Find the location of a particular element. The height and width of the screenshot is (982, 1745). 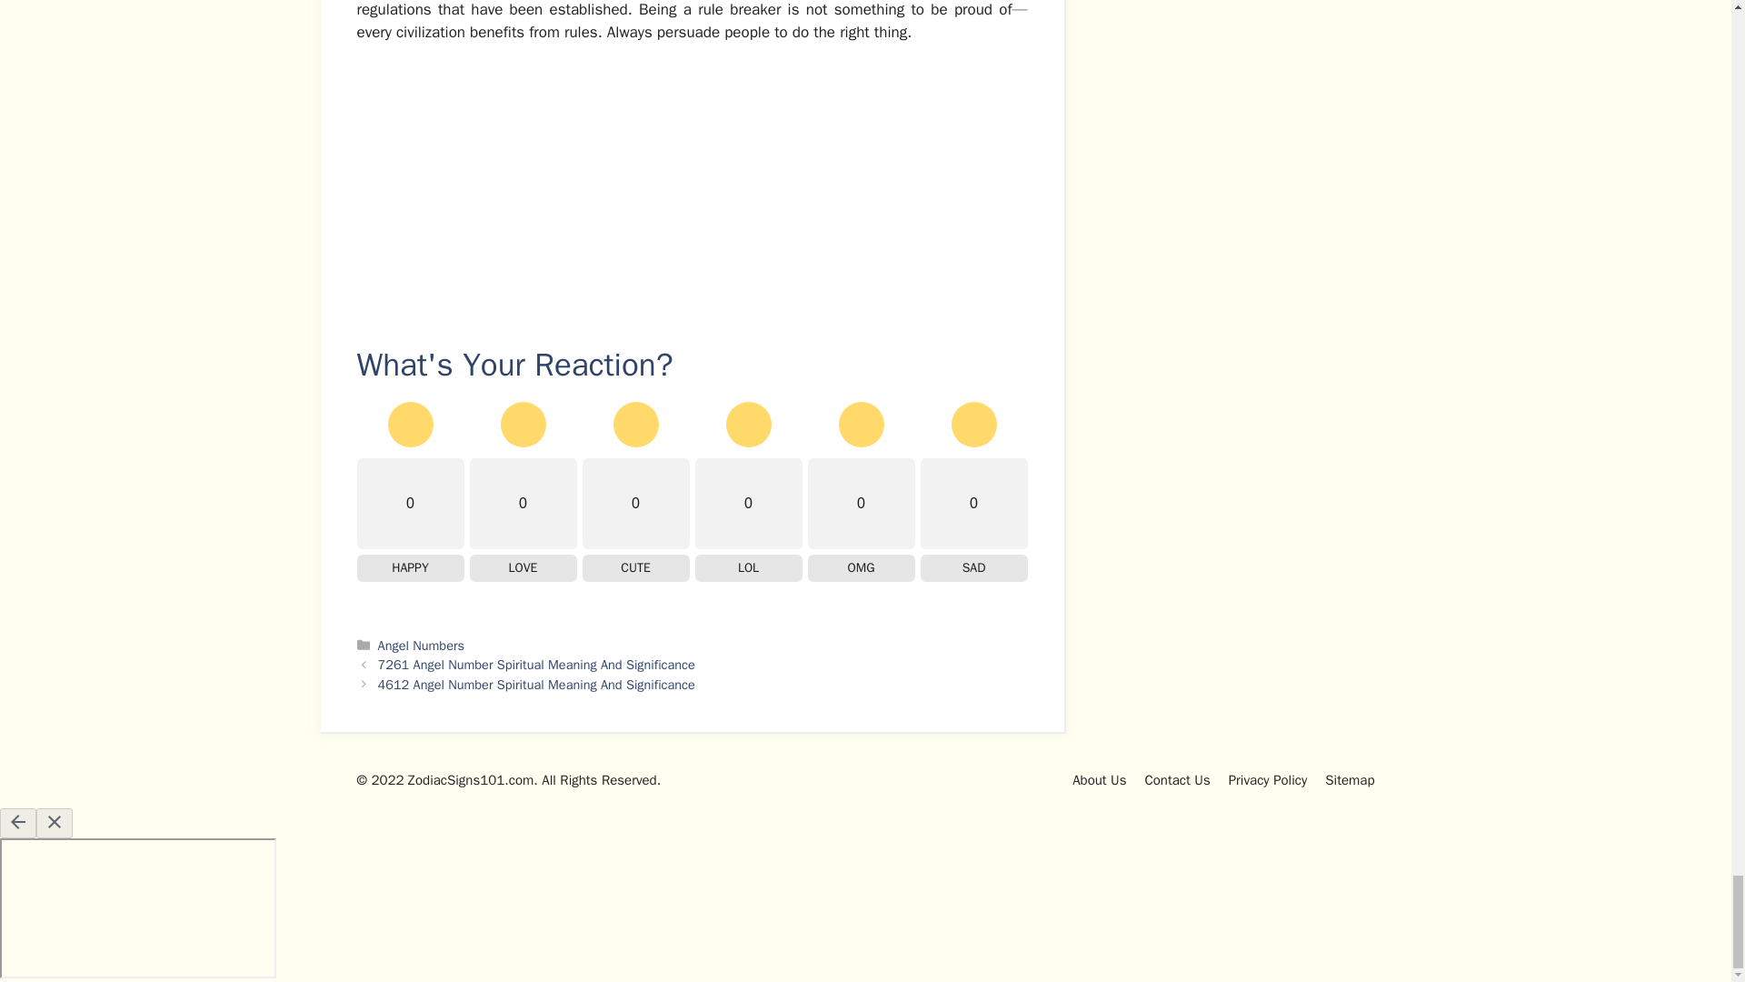

7261 Angel Number Spiritual Meaning And Significance is located at coordinates (536, 664).